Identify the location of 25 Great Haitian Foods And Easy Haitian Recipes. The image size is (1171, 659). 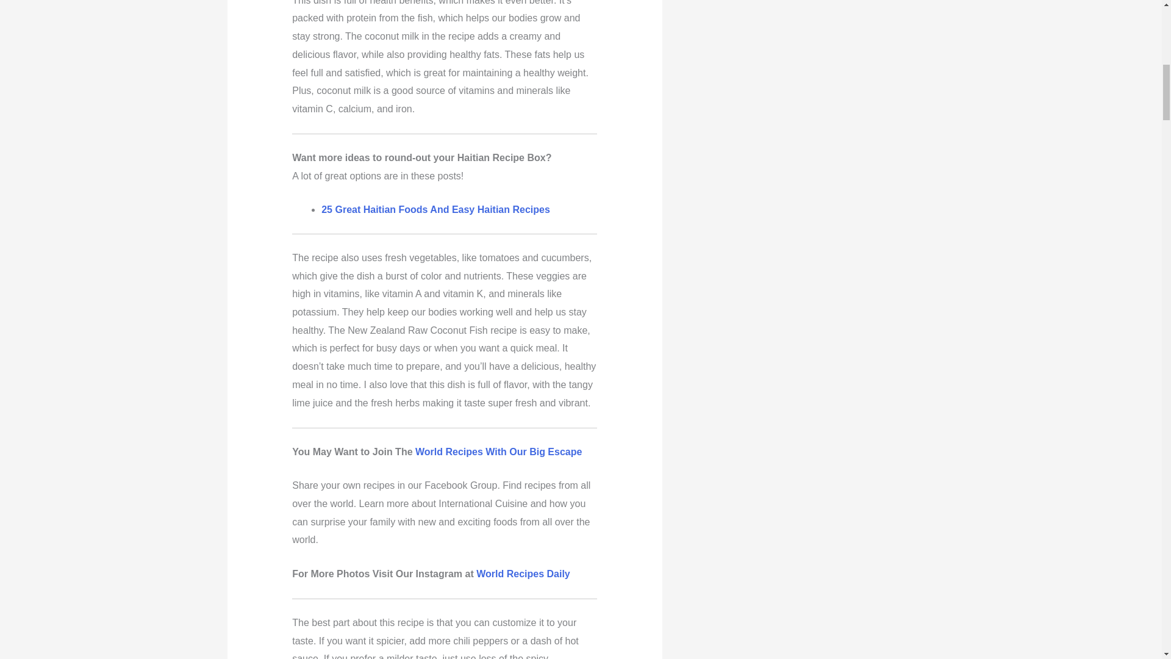
(435, 209).